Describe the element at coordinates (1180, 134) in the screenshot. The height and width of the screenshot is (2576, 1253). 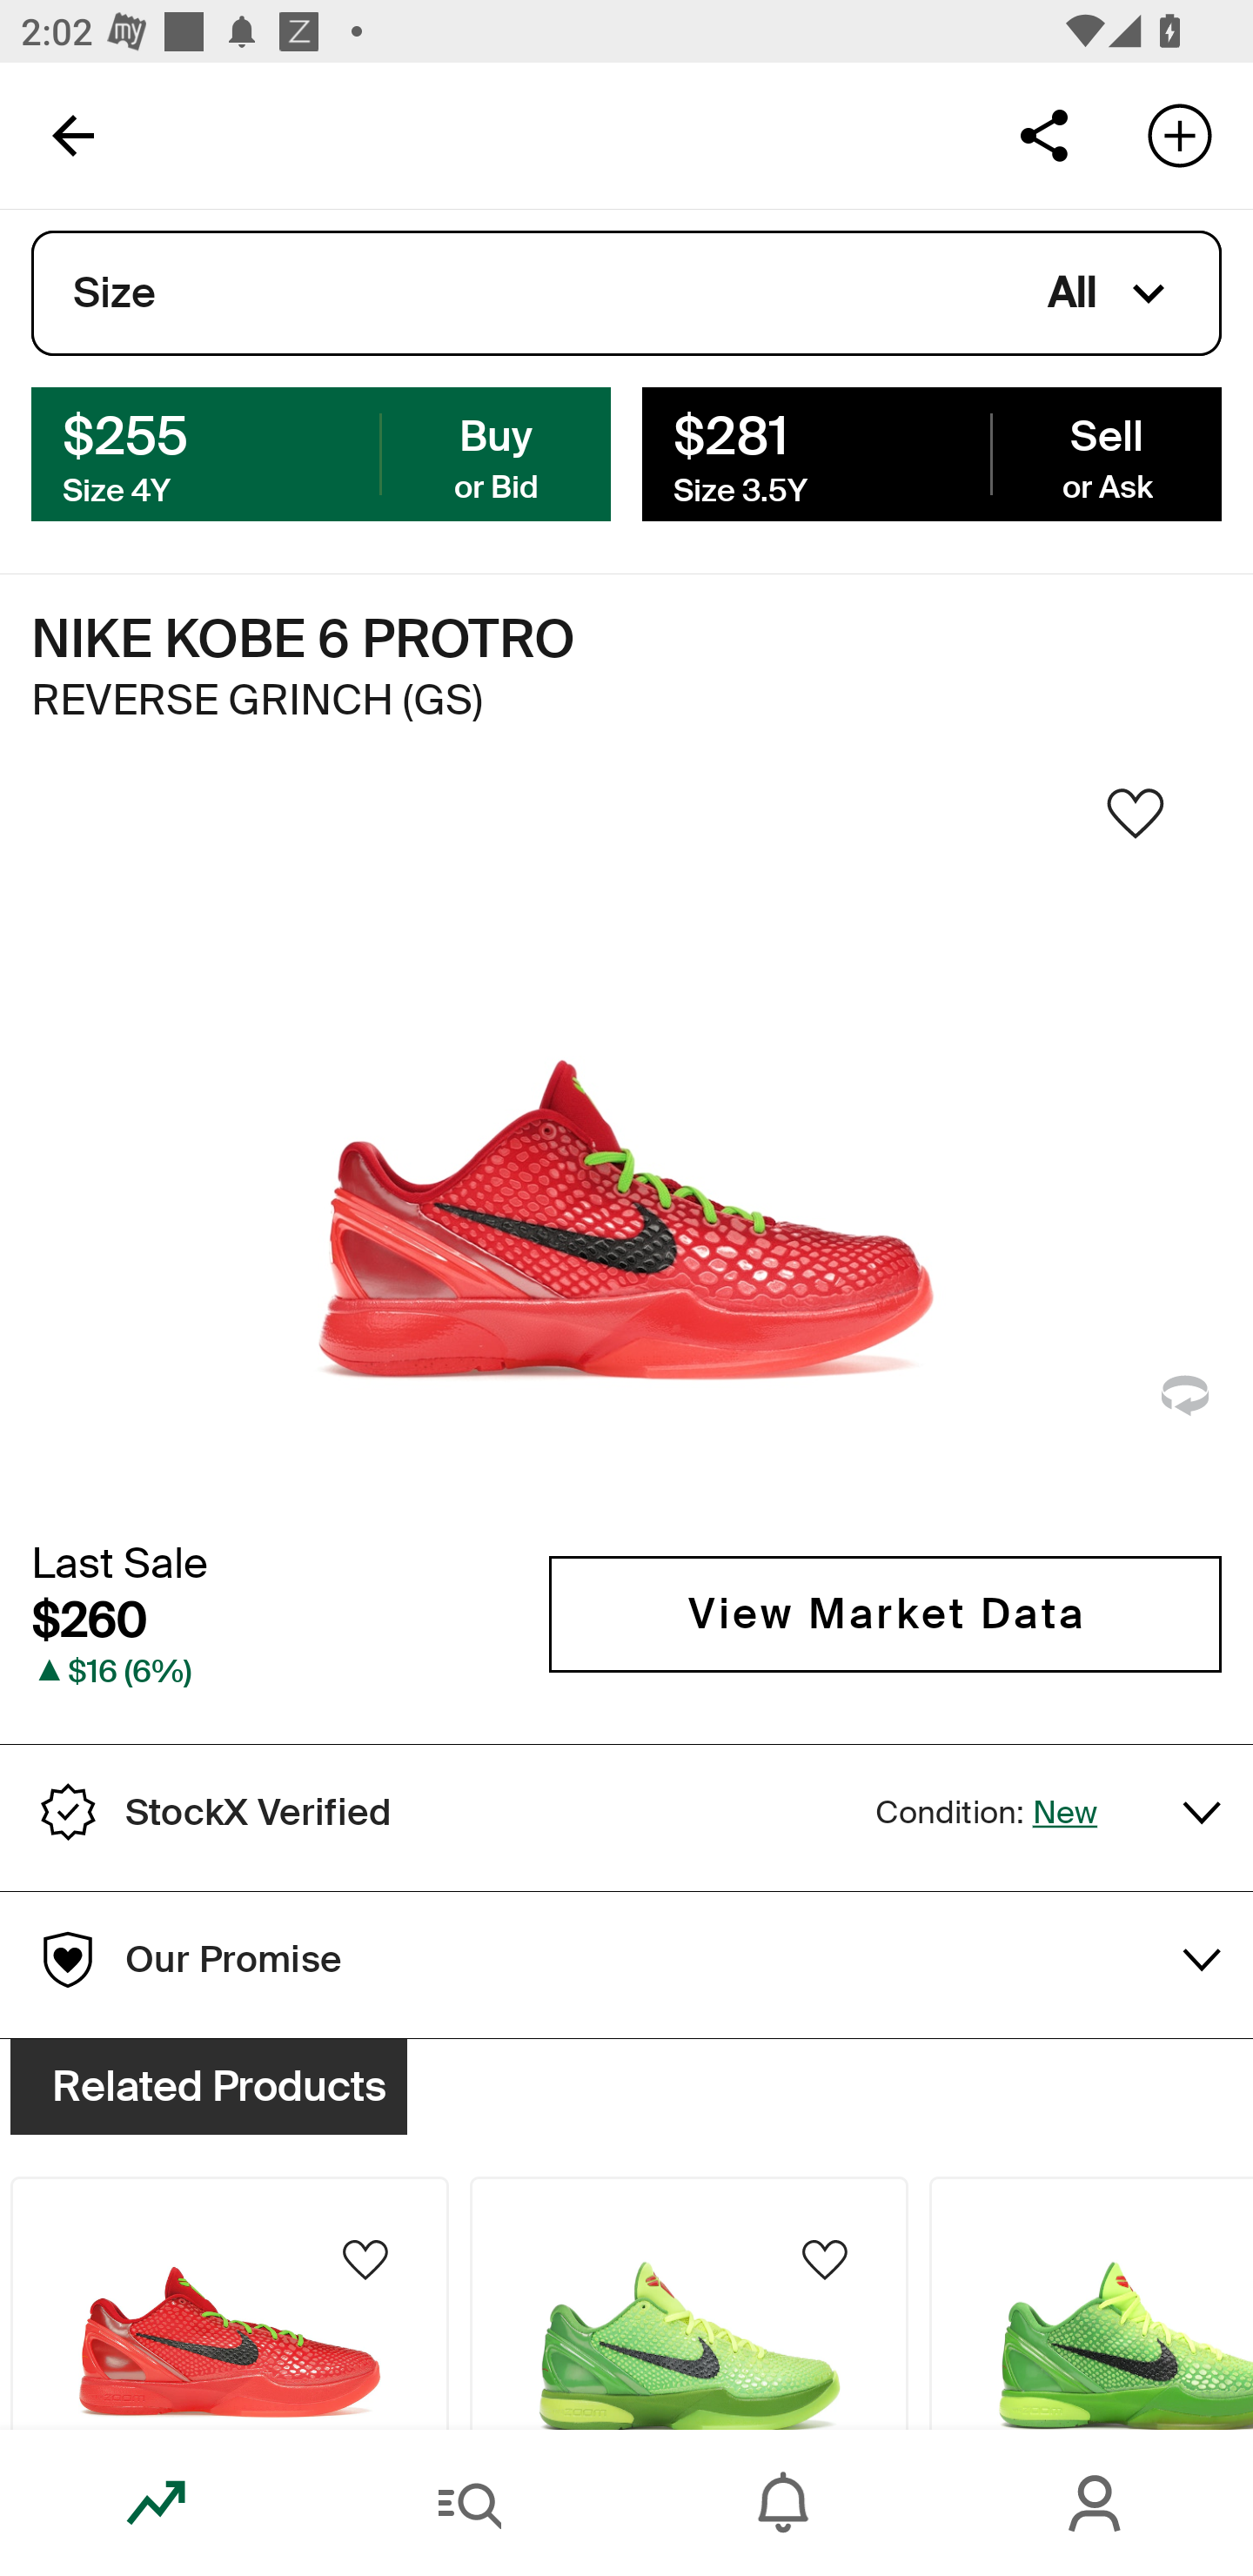
I see `Add` at that location.